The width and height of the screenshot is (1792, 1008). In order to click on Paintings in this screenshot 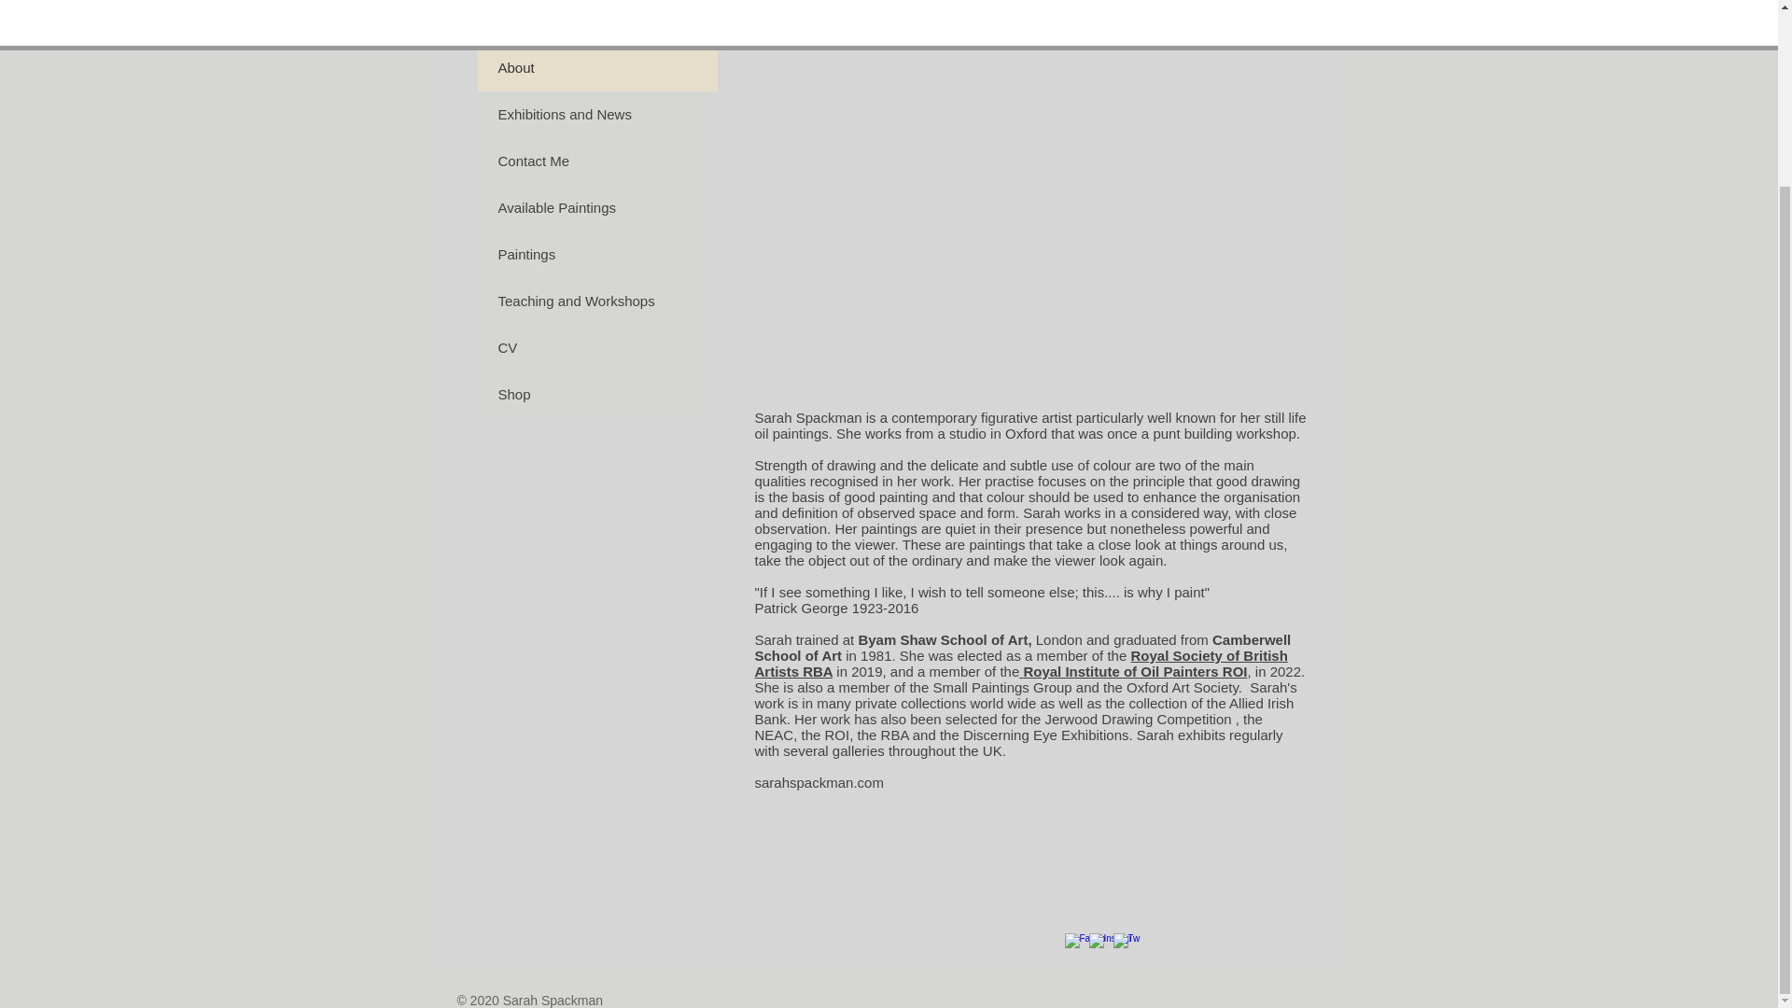, I will do `click(597, 255)`.